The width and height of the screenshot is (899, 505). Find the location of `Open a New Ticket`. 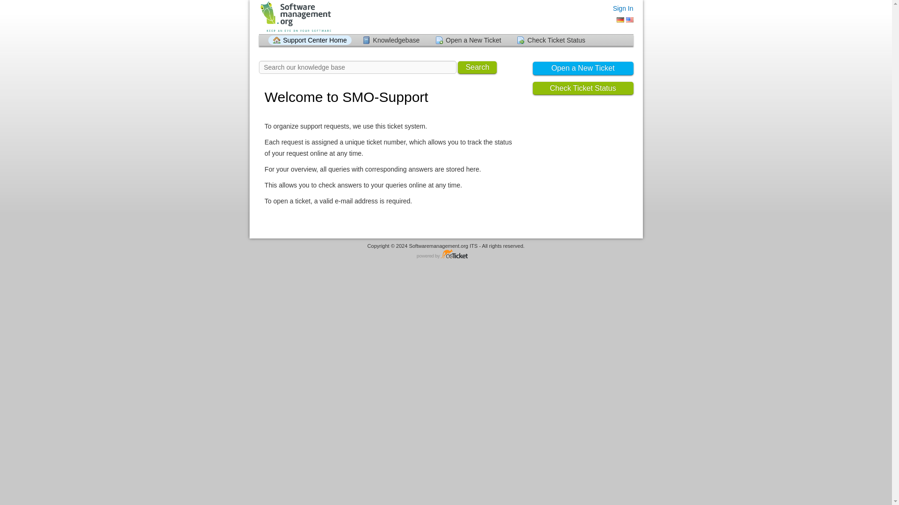

Open a New Ticket is located at coordinates (583, 68).